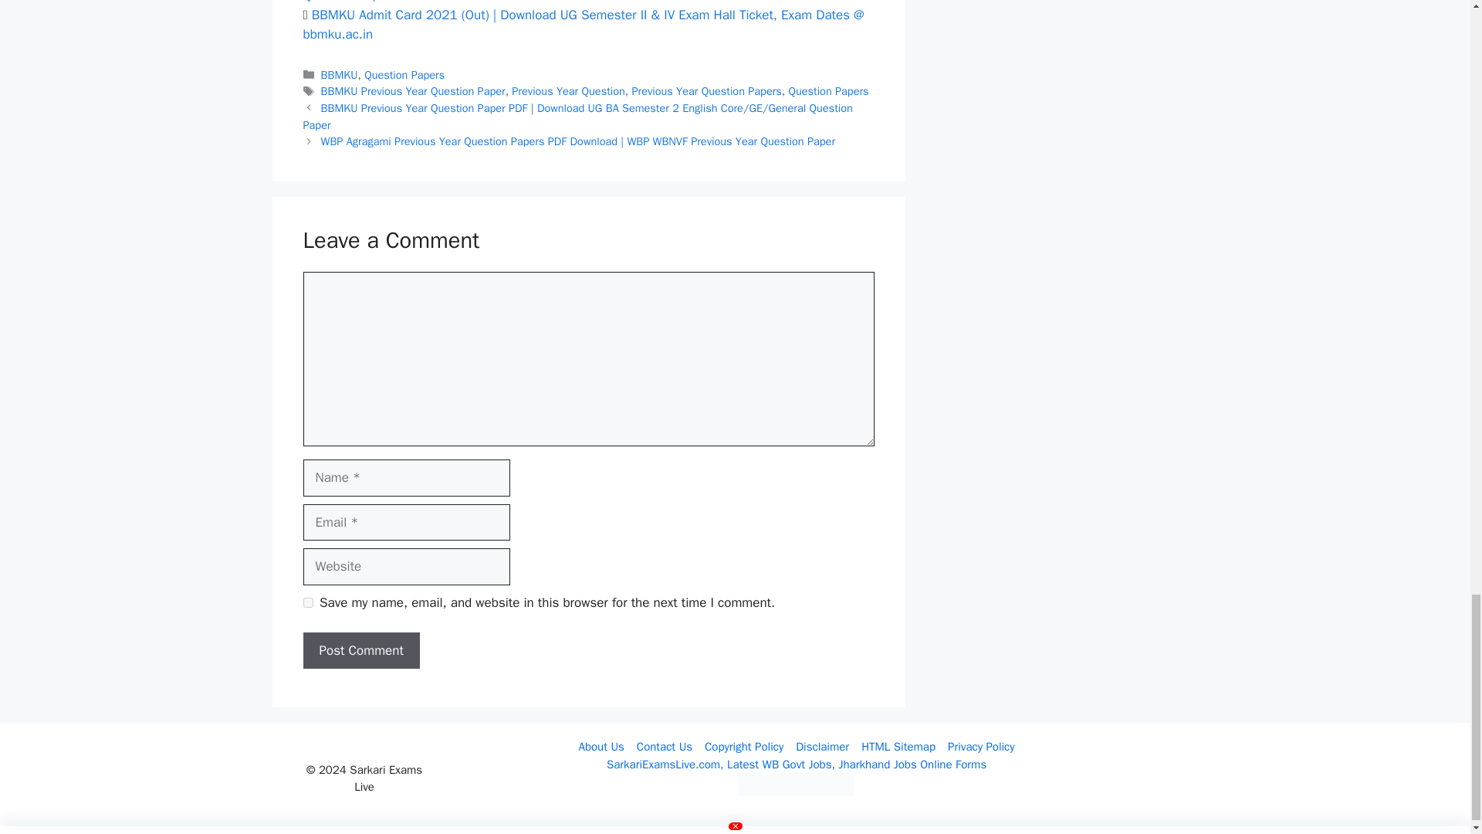 The width and height of the screenshot is (1482, 834). Describe the element at coordinates (340, 74) in the screenshot. I see `BBMKU` at that location.